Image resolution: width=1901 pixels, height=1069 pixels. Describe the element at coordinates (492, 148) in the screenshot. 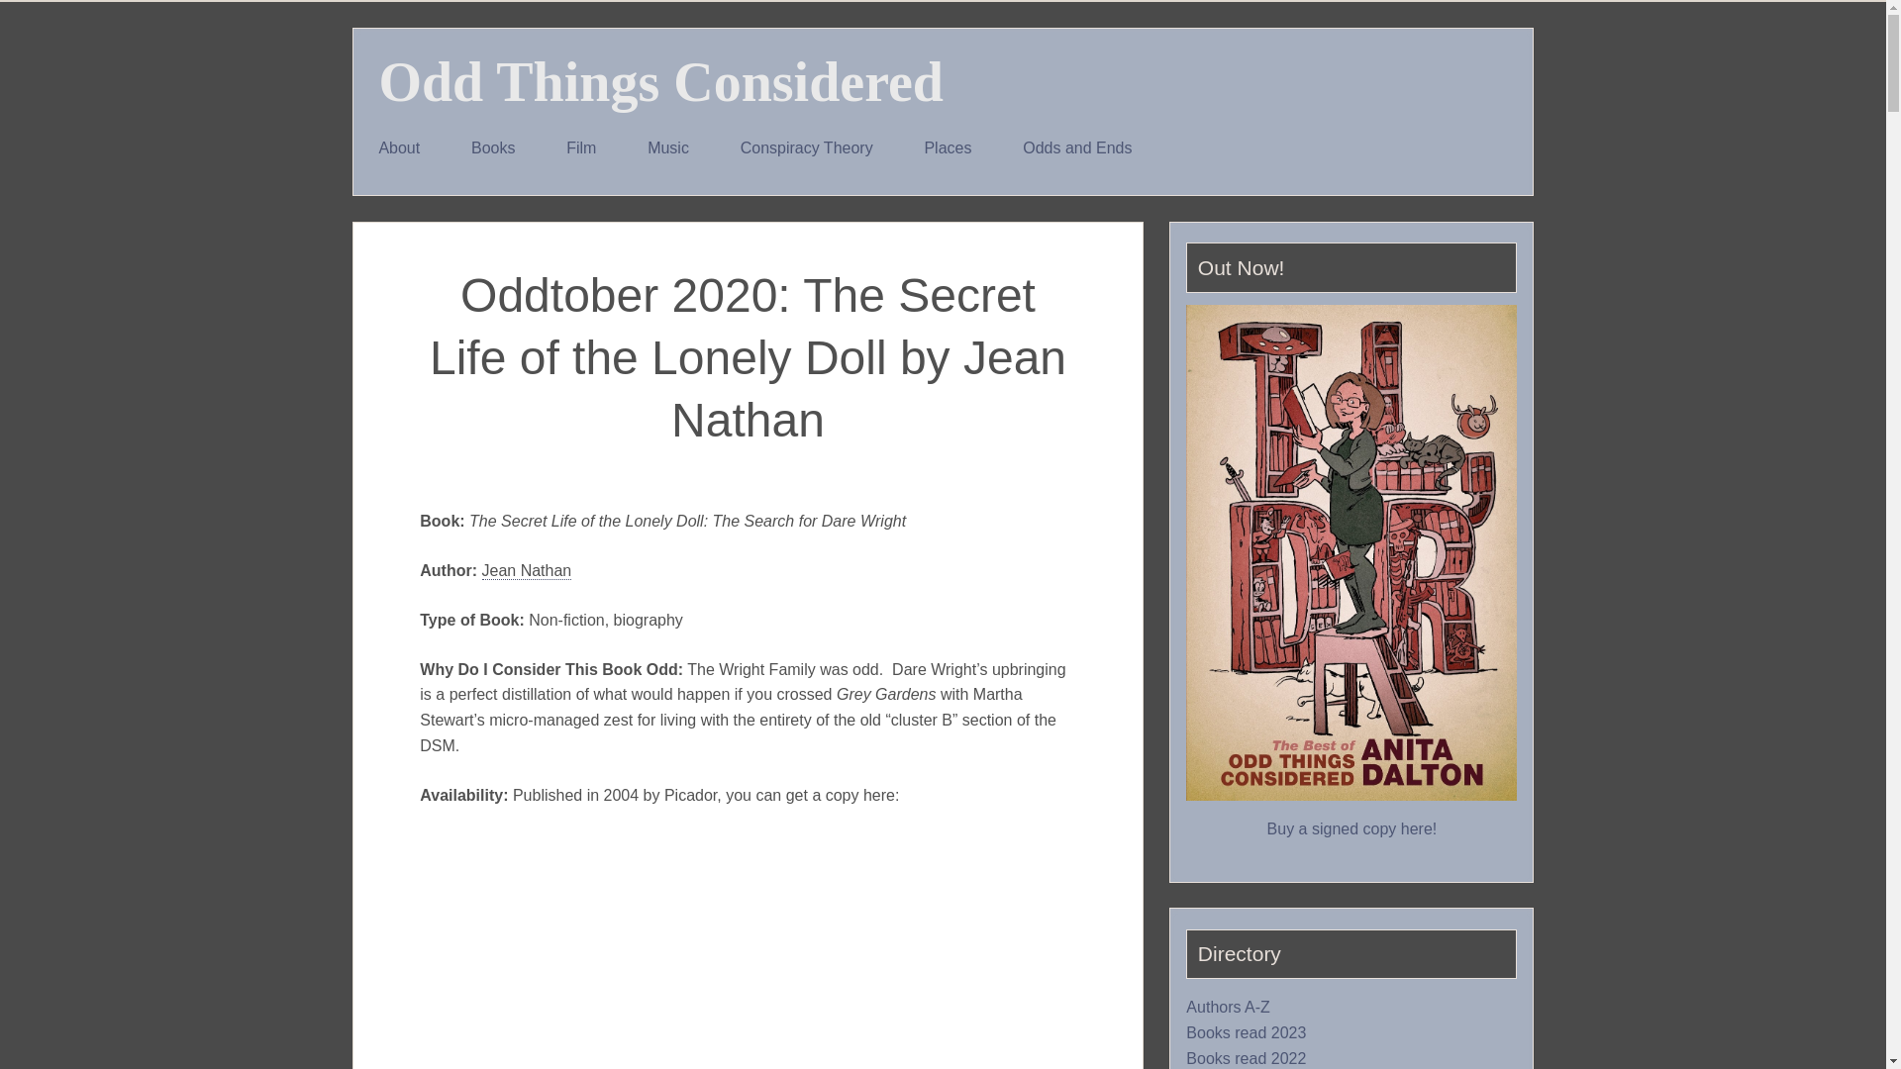

I see `Books` at that location.